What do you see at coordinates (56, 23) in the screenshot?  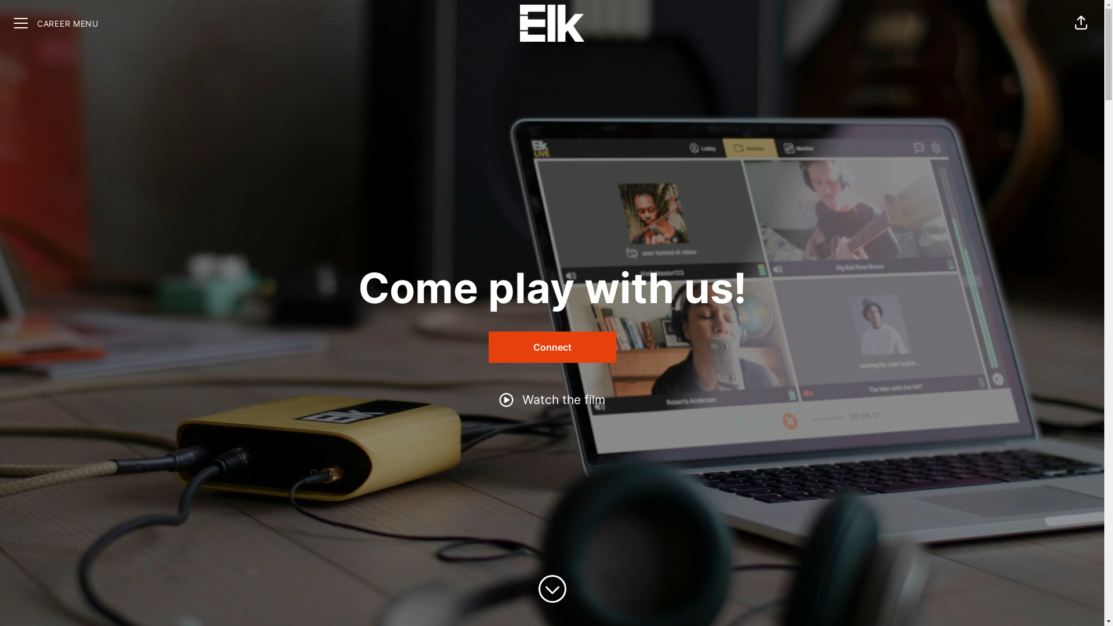 I see `CAREER MENU` at bounding box center [56, 23].